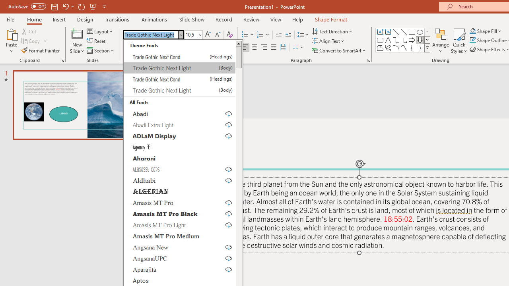  What do you see at coordinates (245, 48) in the screenshot?
I see `Align Left` at bounding box center [245, 48].